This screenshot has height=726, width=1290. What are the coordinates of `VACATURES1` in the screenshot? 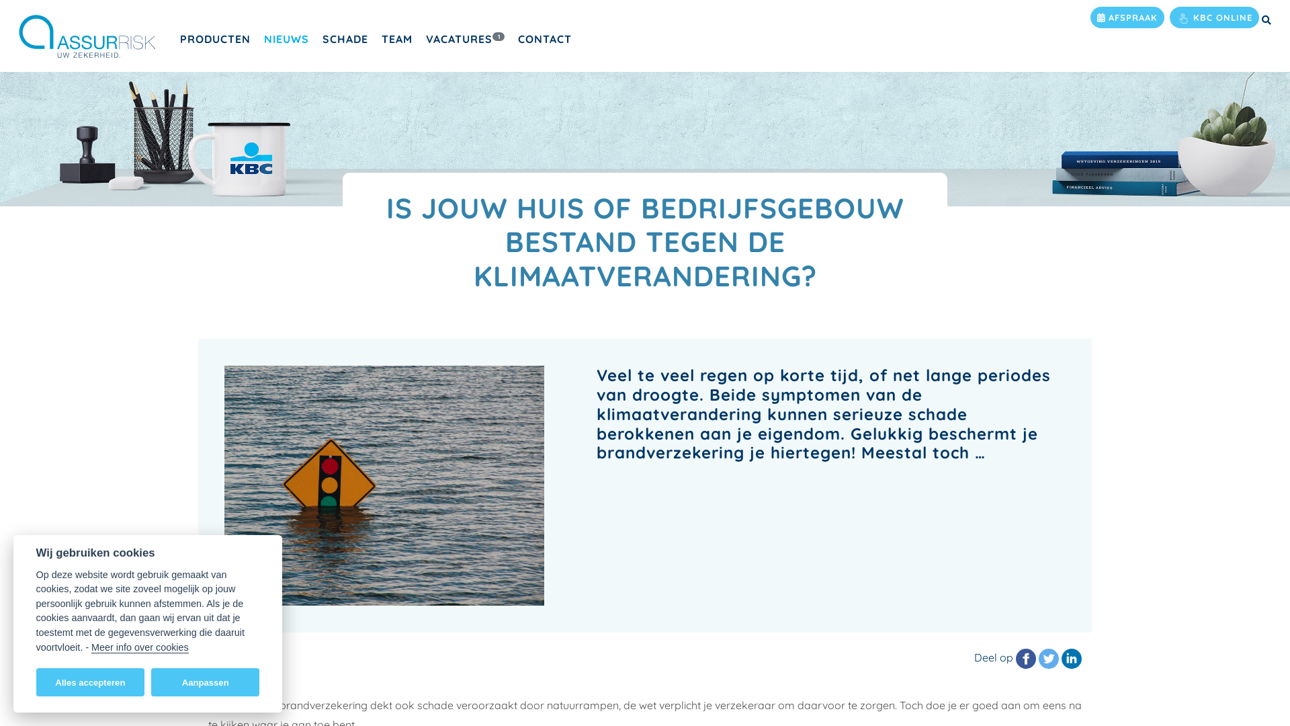 It's located at (465, 39).